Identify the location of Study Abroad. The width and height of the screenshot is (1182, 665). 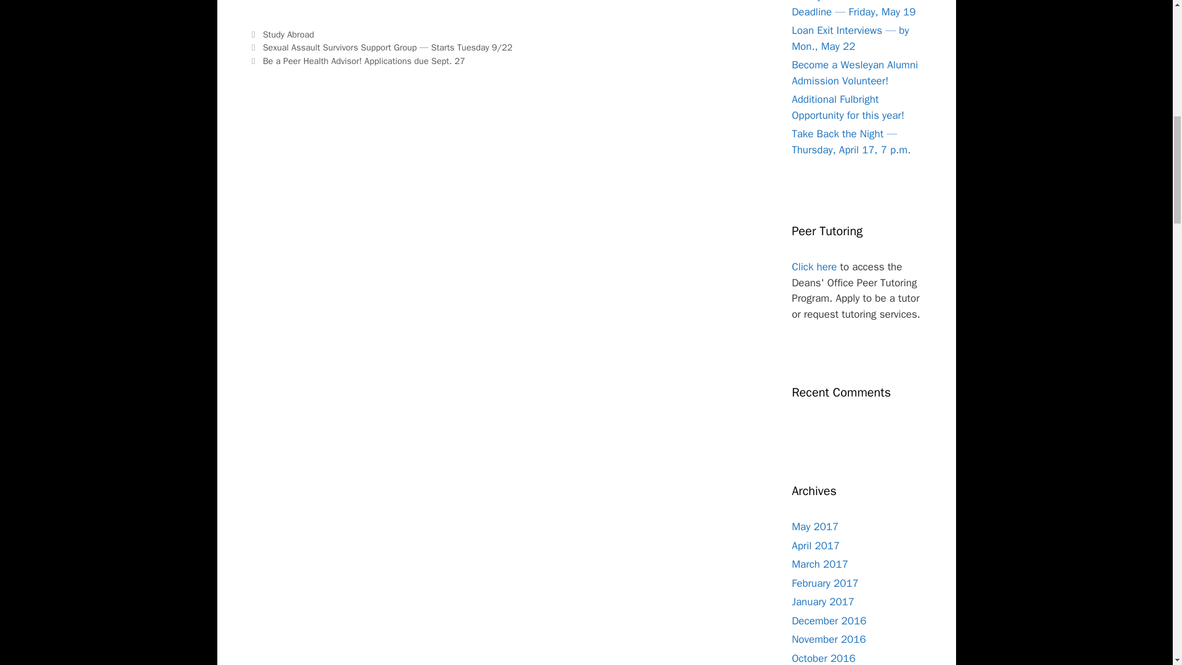
(288, 34).